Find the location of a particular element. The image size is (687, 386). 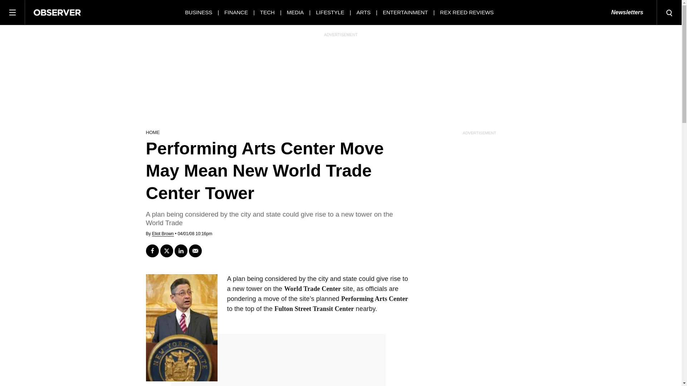

Newsletters is located at coordinates (627, 13).